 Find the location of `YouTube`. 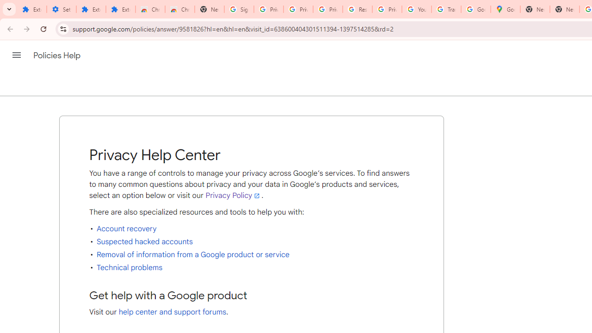

YouTube is located at coordinates (417, 9).